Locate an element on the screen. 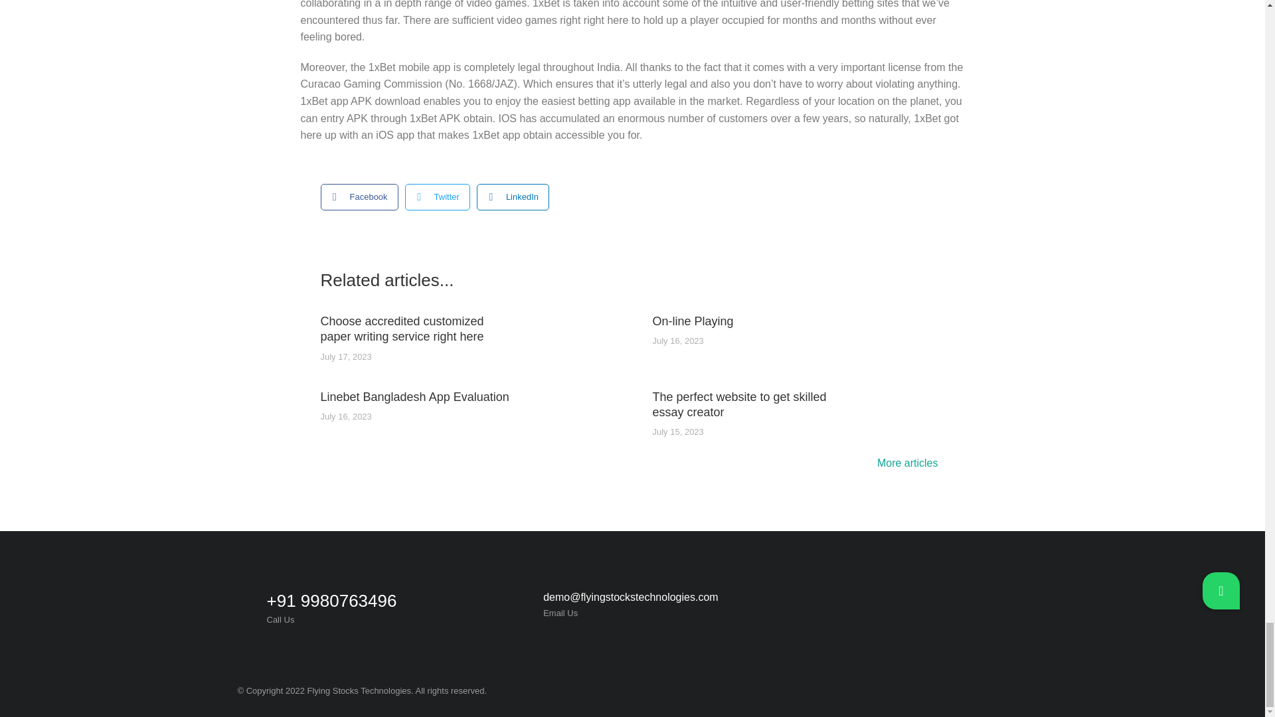  4:29 pm is located at coordinates (345, 417).